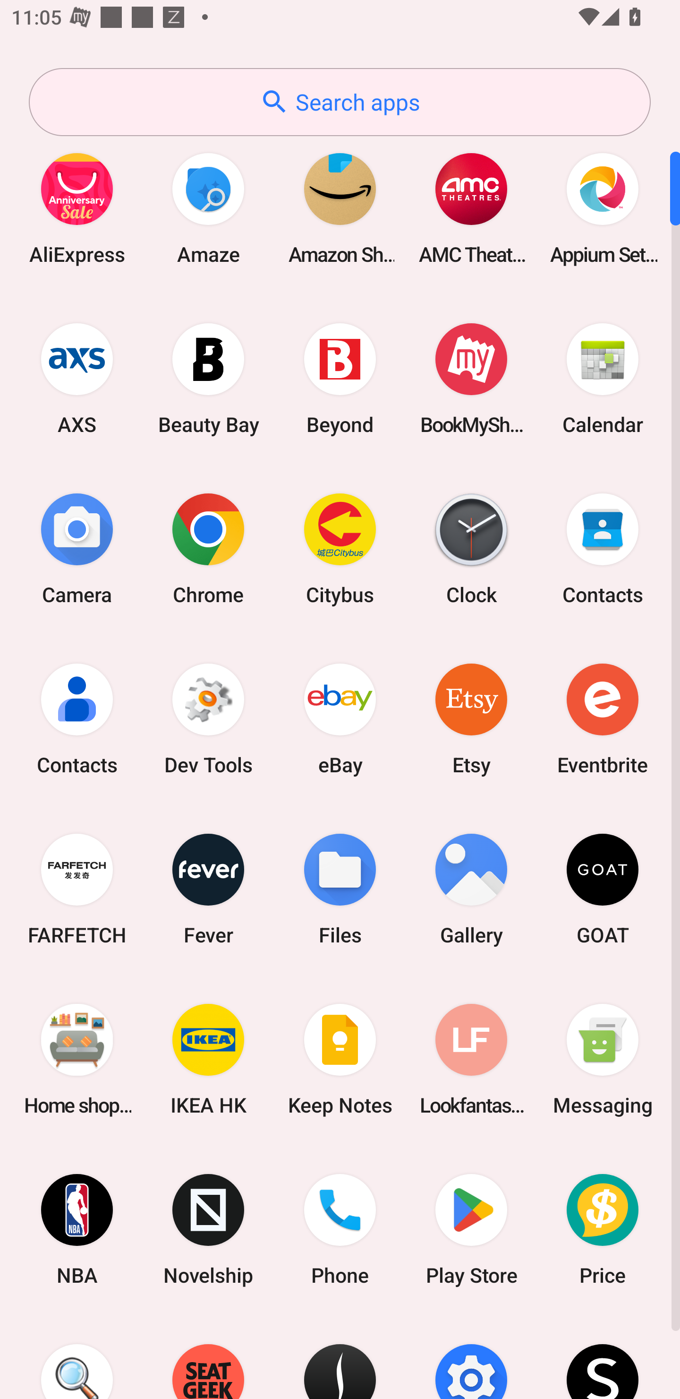 The width and height of the screenshot is (680, 1399). Describe the element at coordinates (77, 889) in the screenshot. I see `FARFETCH` at that location.